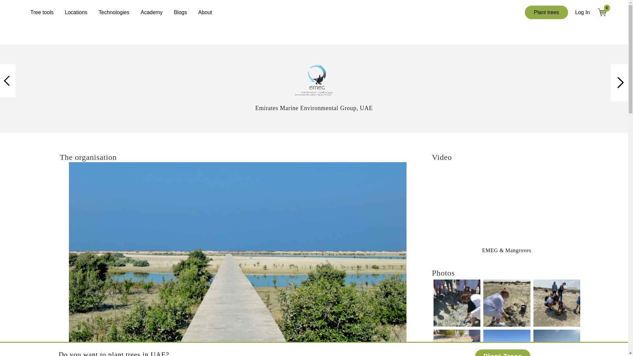 The height and width of the screenshot is (356, 633). Describe the element at coordinates (546, 13) in the screenshot. I see `Plant trees` at that location.